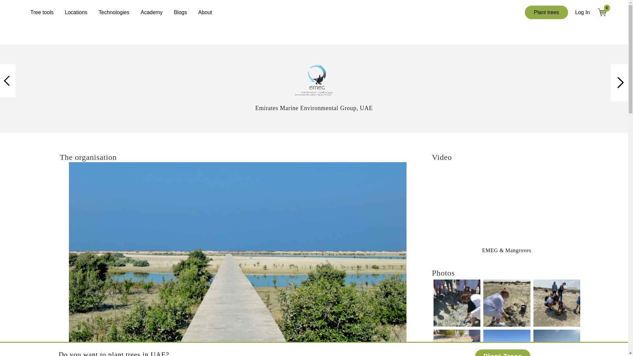 The height and width of the screenshot is (356, 633). Describe the element at coordinates (546, 13) in the screenshot. I see `Plant trees` at that location.